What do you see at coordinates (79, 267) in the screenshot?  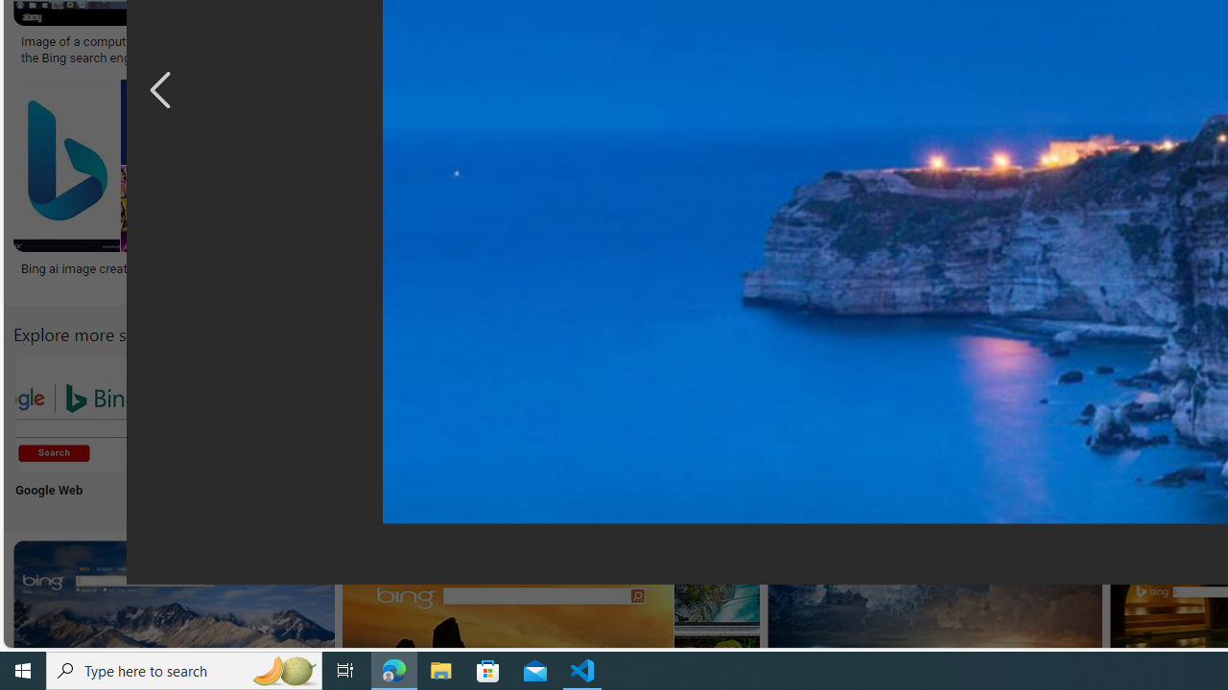 I see `Bing ai image creator` at bounding box center [79, 267].